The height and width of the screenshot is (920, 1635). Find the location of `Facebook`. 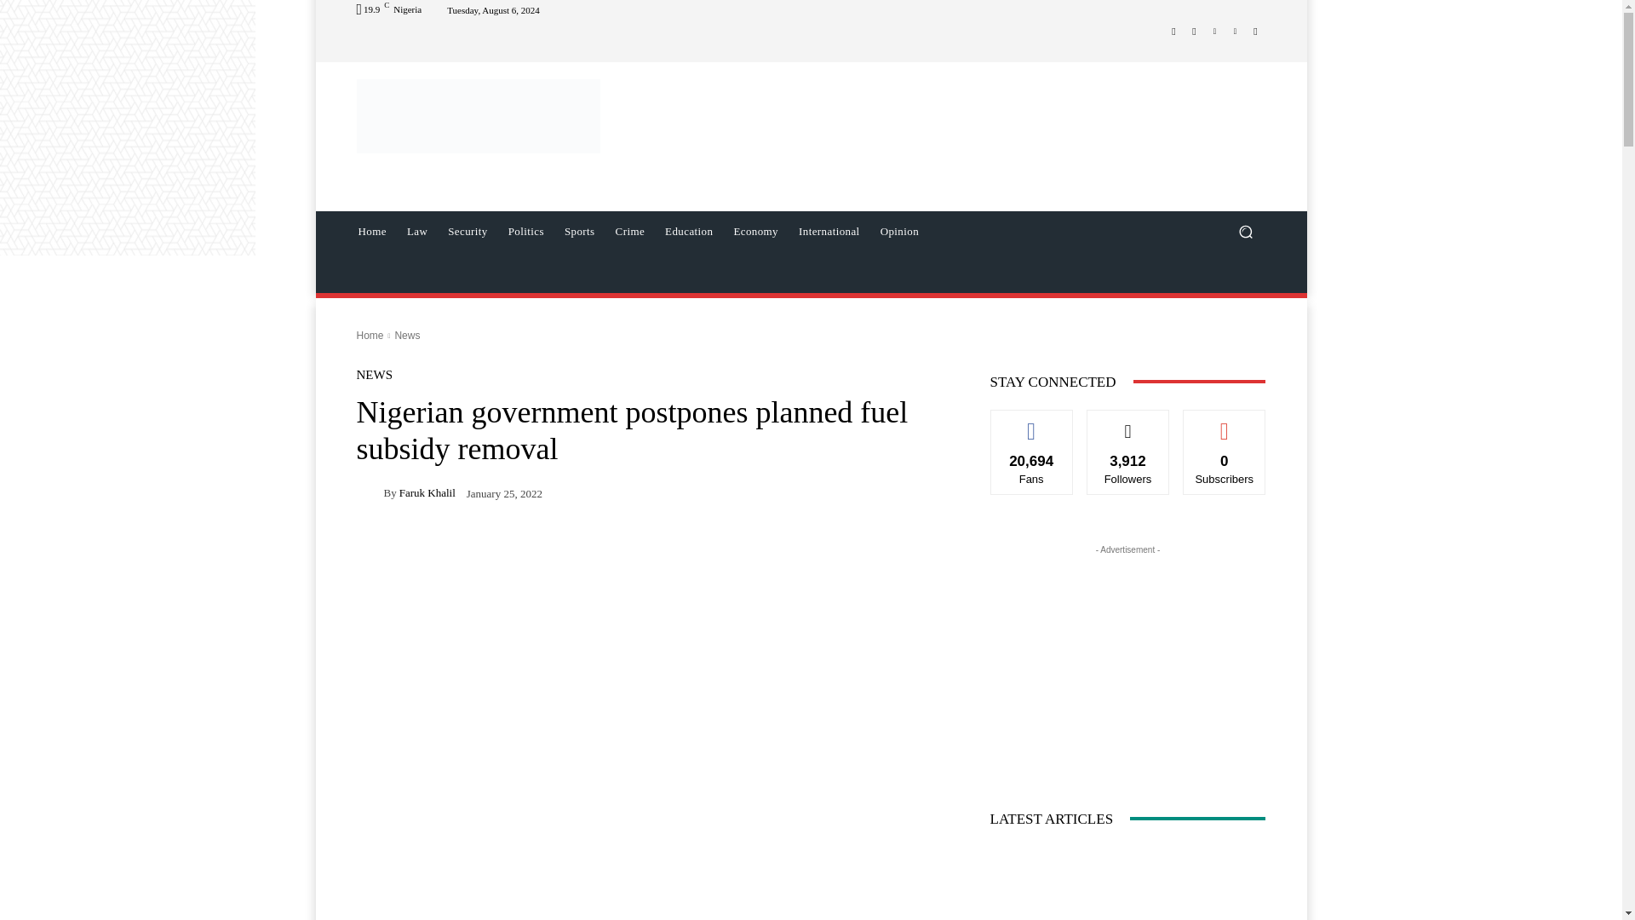

Facebook is located at coordinates (1173, 30).